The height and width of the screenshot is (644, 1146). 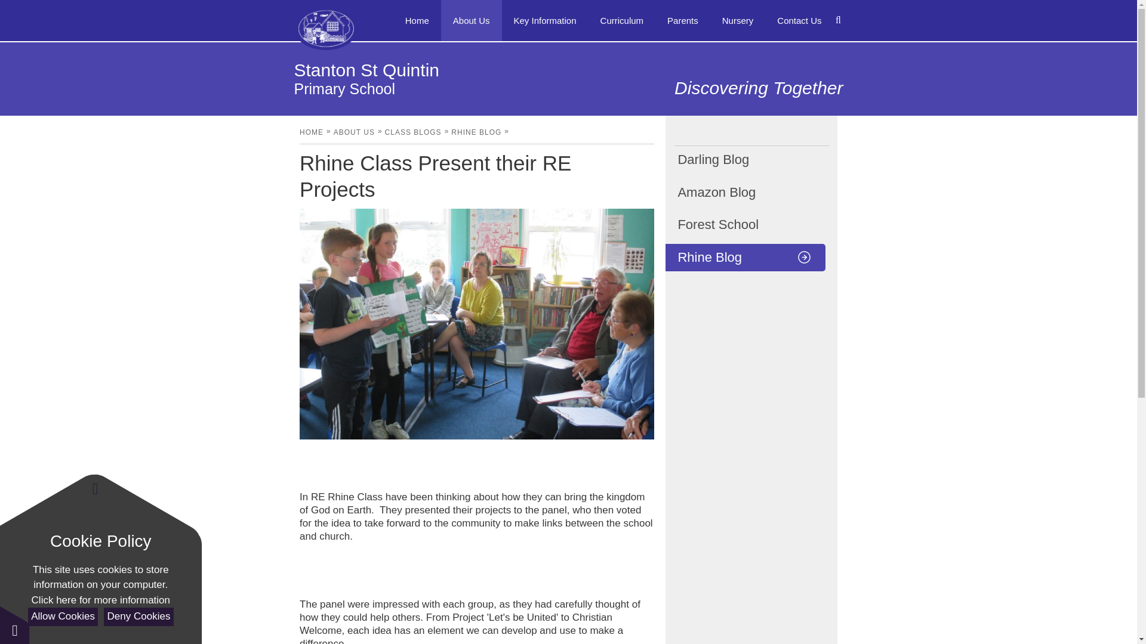 What do you see at coordinates (472, 20) in the screenshot?
I see `About Us` at bounding box center [472, 20].